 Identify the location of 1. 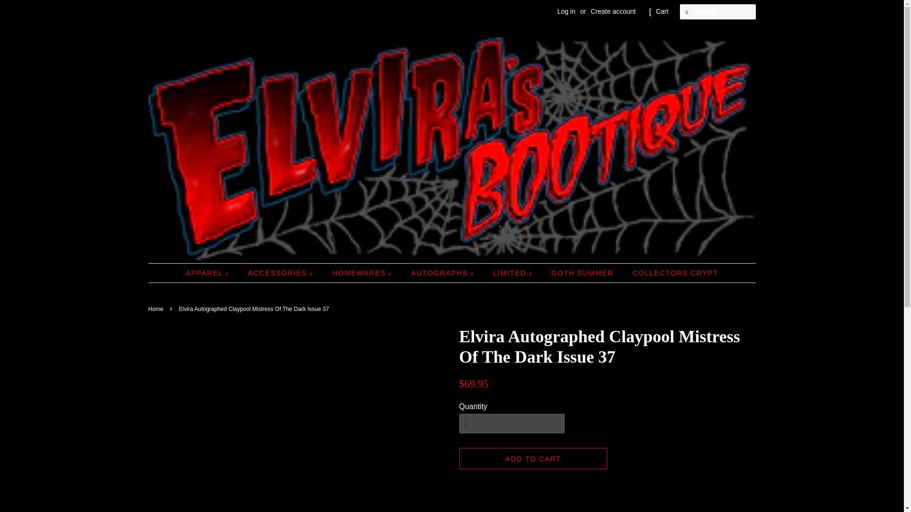
(511, 423).